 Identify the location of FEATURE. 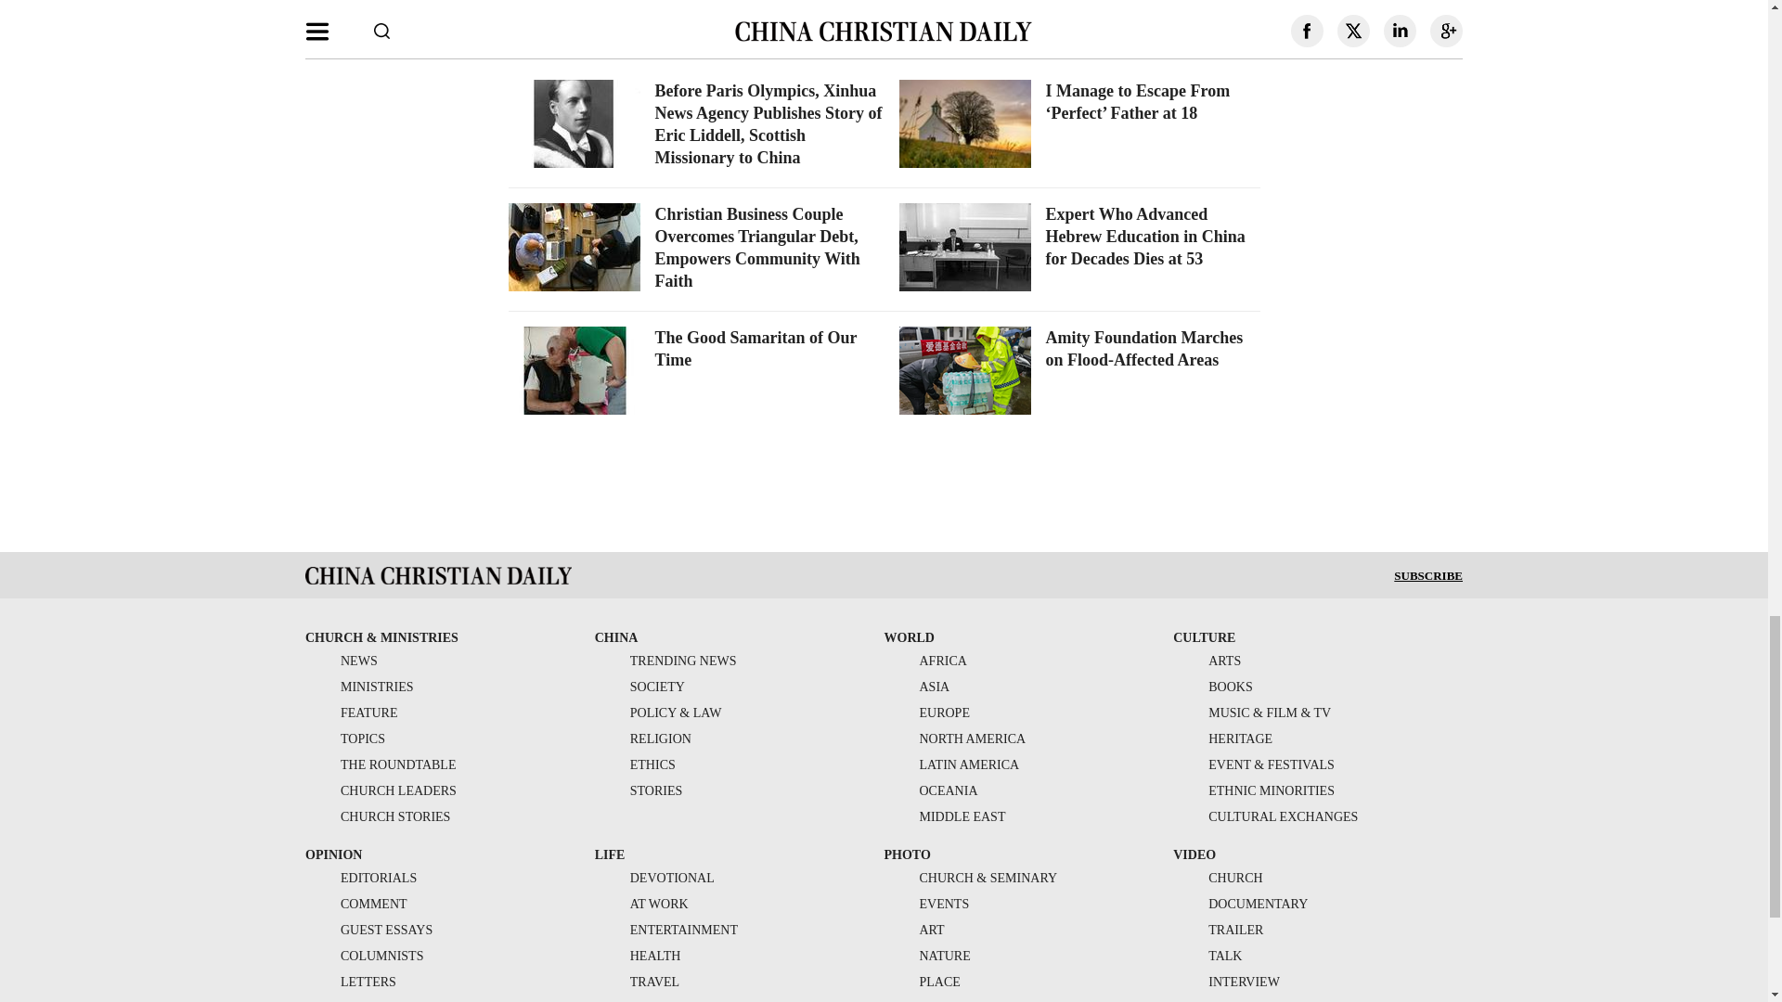
(351, 713).